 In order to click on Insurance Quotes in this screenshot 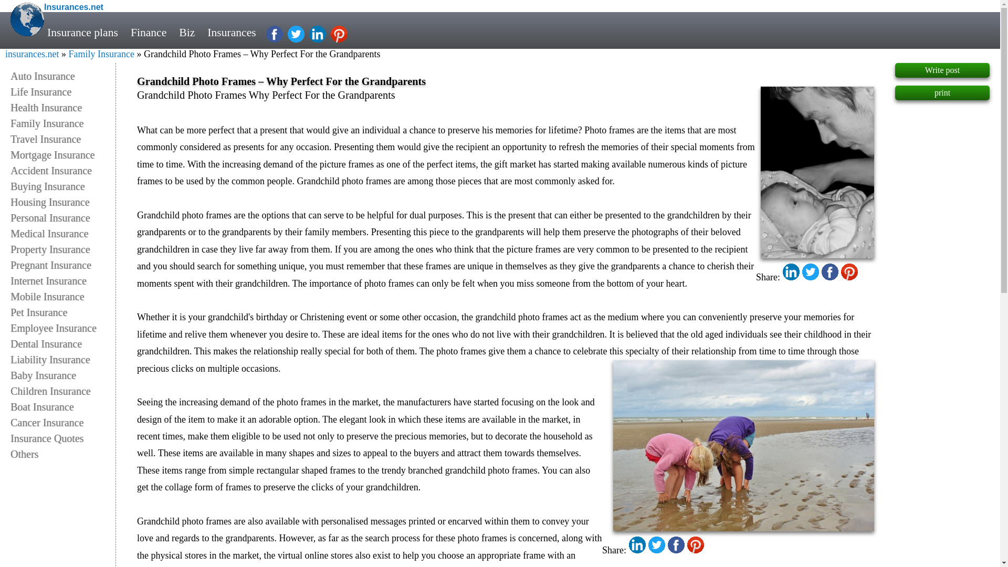, I will do `click(63, 438)`.